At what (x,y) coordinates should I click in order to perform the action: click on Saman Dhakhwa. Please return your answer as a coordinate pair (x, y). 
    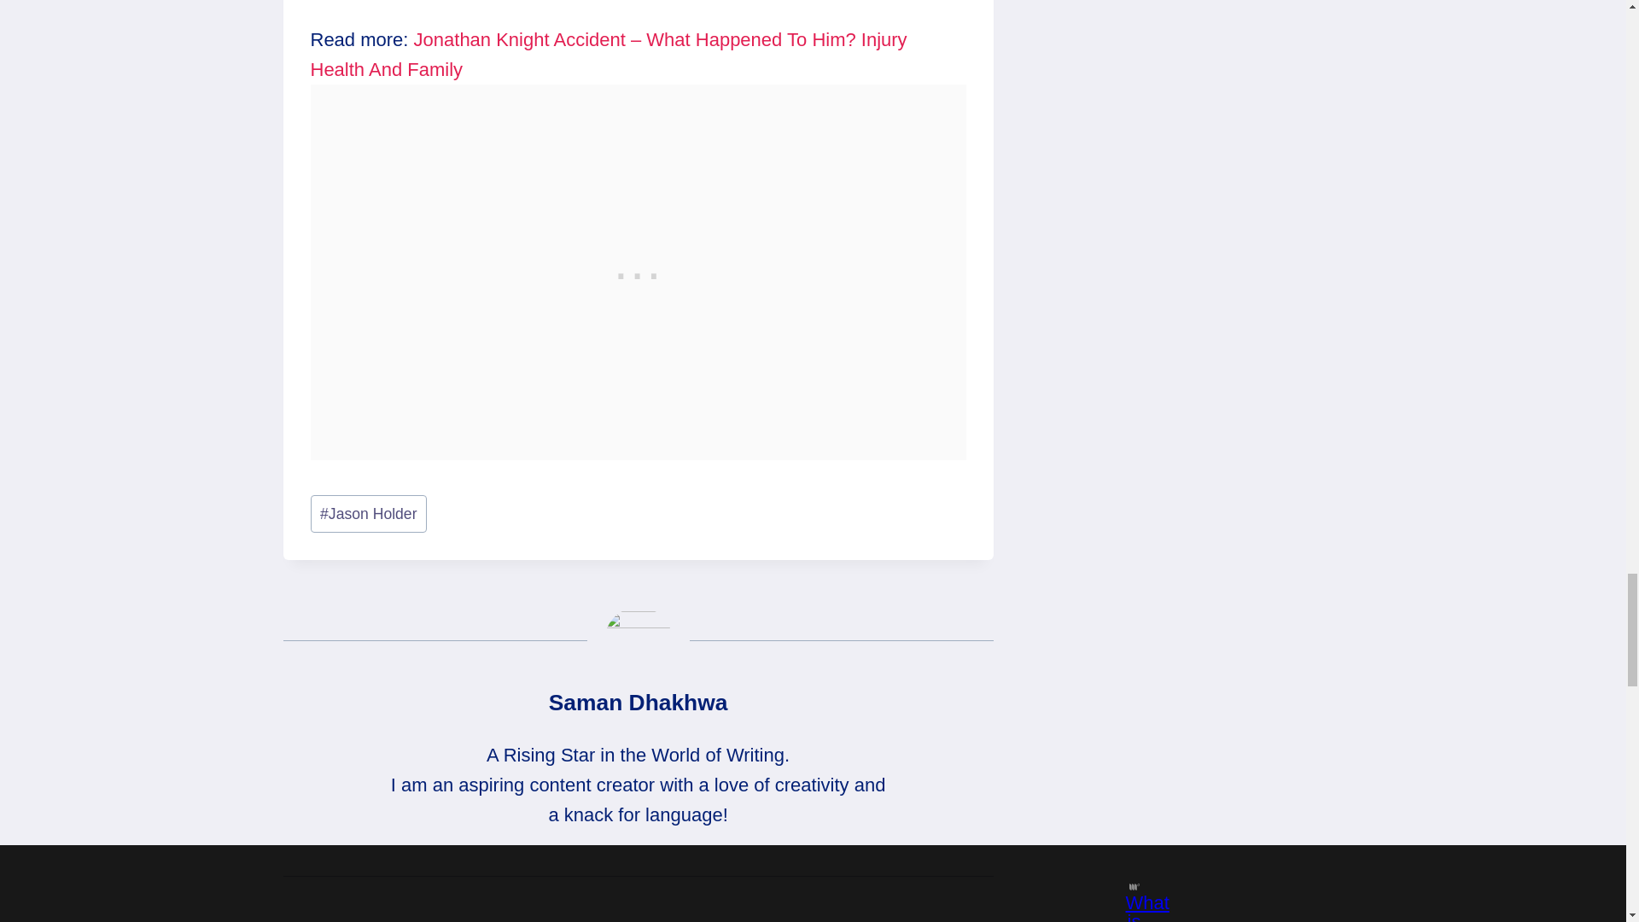
    Looking at the image, I should click on (639, 702).